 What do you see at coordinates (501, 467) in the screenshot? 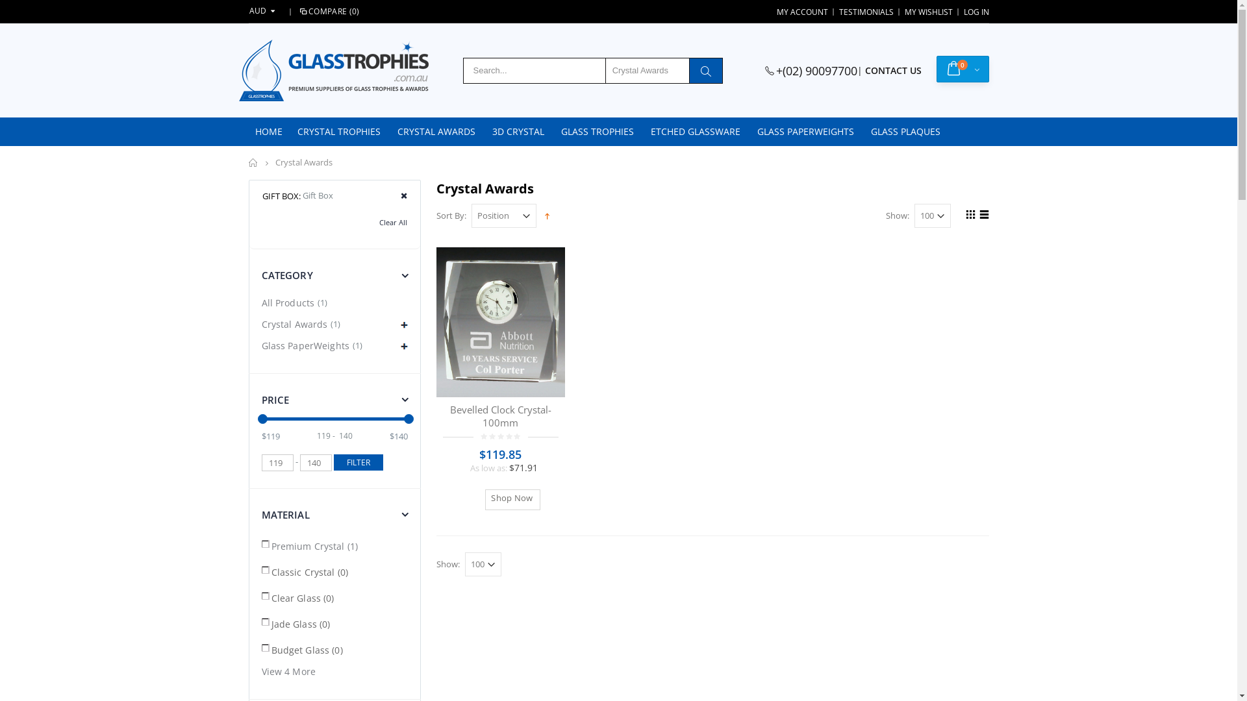
I see `As low as: $71.91` at bounding box center [501, 467].